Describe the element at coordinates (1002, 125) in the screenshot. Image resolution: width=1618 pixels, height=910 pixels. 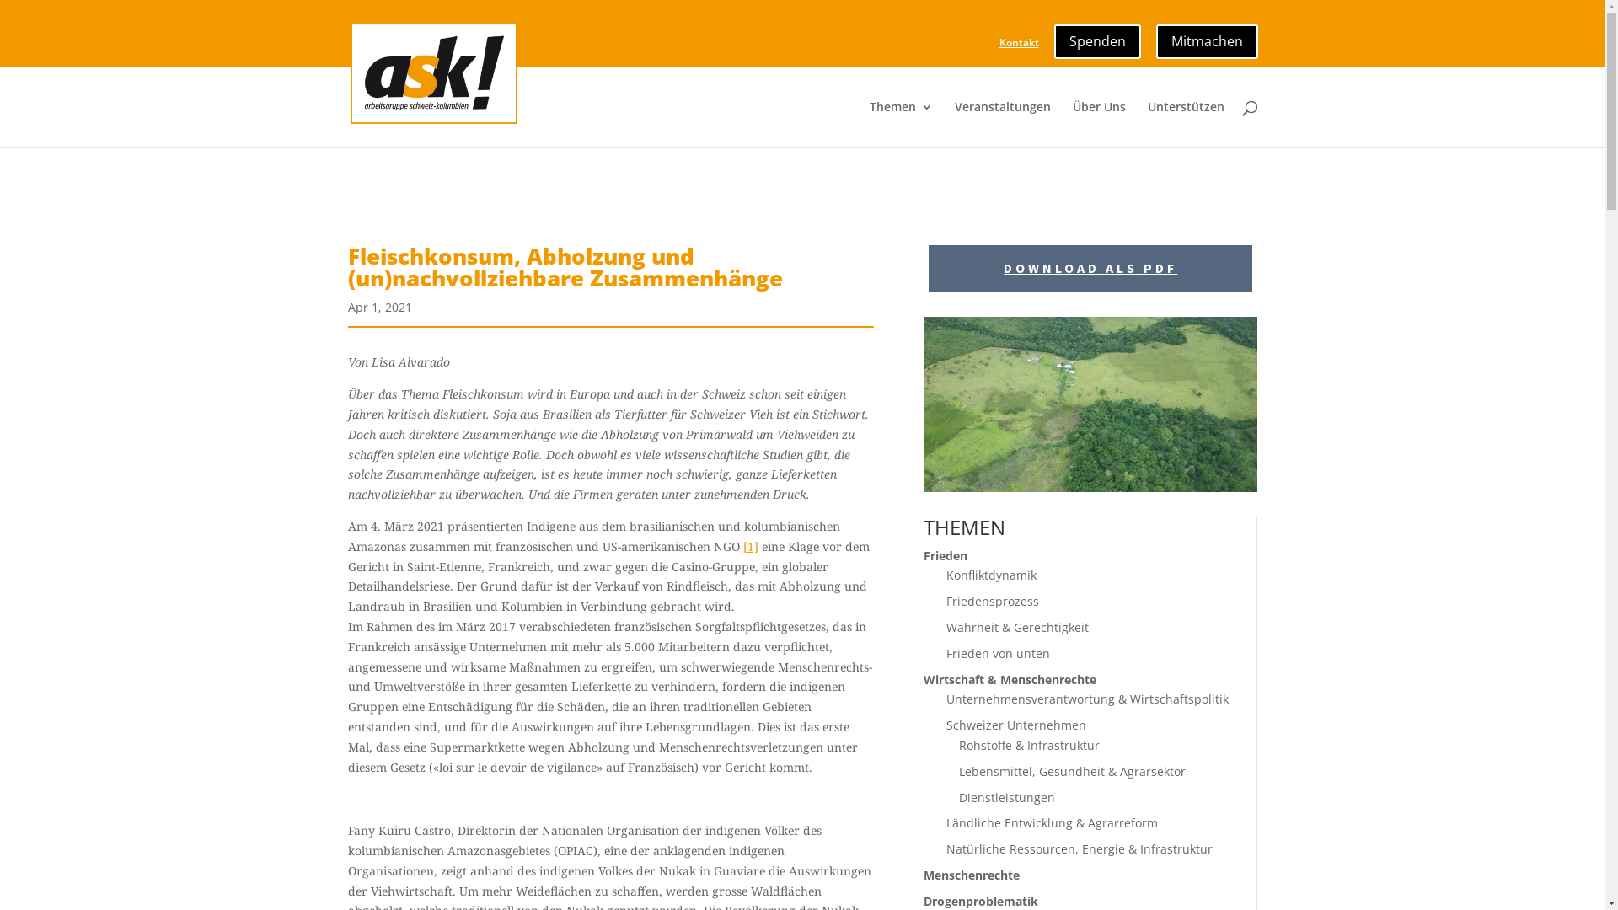
I see `Veranstaltungen` at that location.